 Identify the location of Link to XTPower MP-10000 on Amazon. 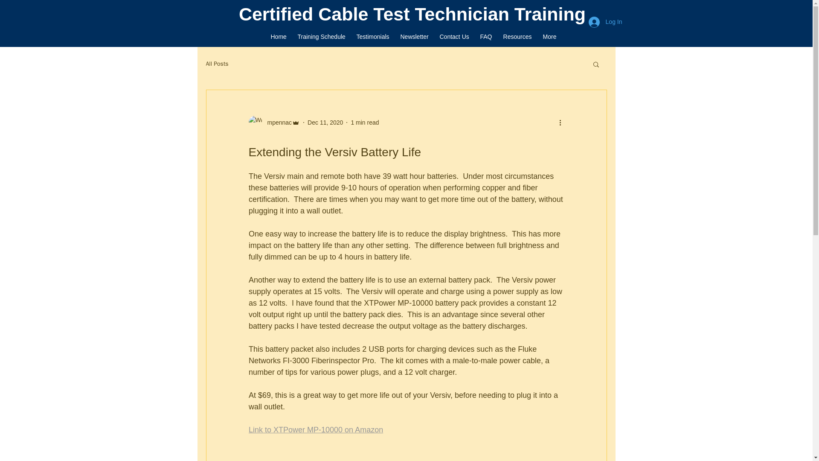
(315, 429).